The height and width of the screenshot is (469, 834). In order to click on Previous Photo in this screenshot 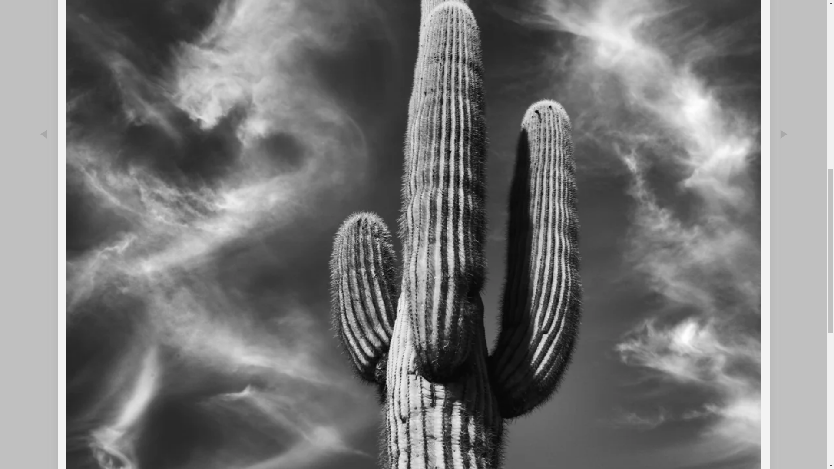, I will do `click(43, 183)`.